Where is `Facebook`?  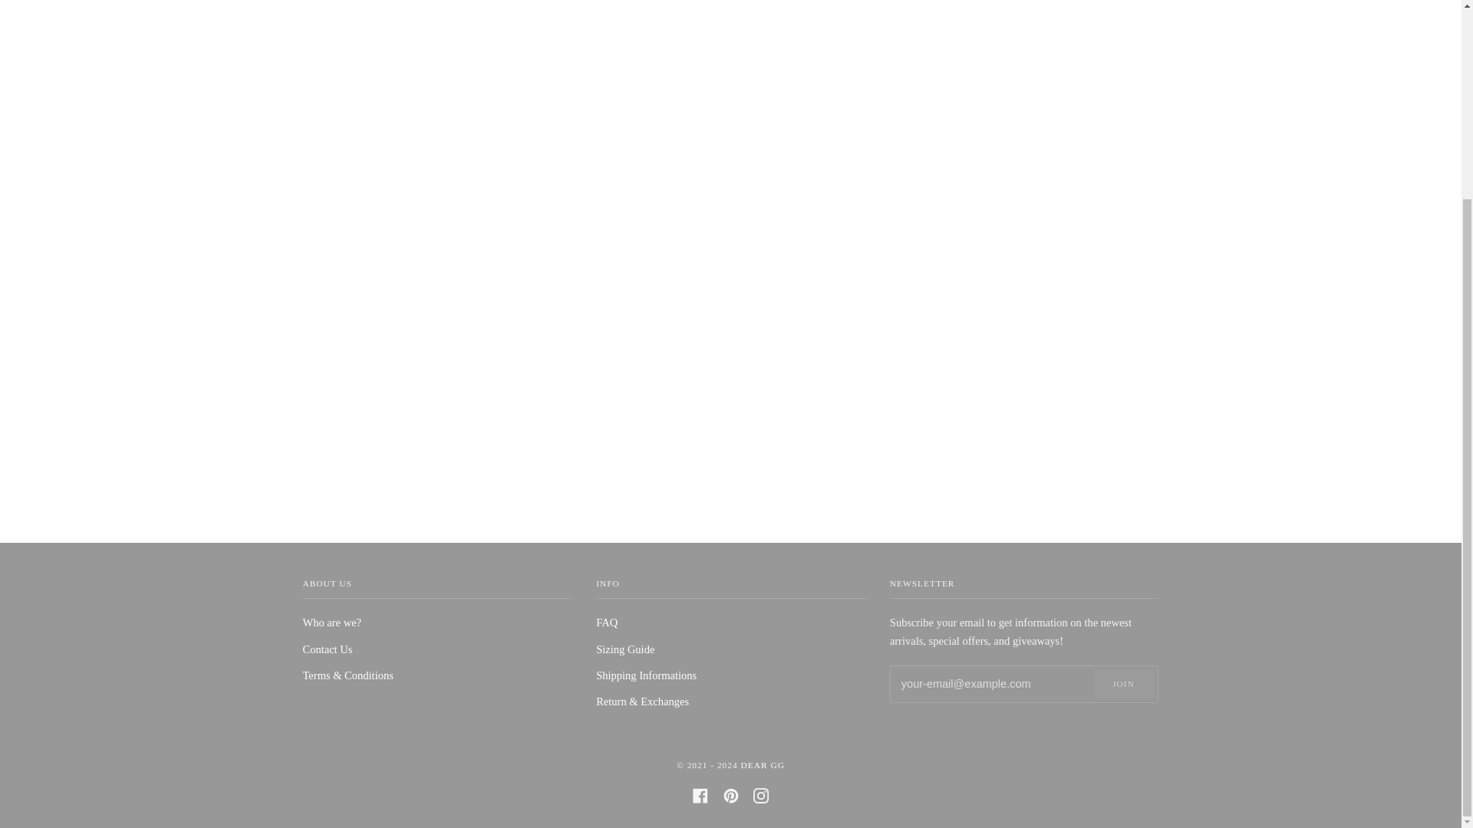
Facebook is located at coordinates (700, 795).